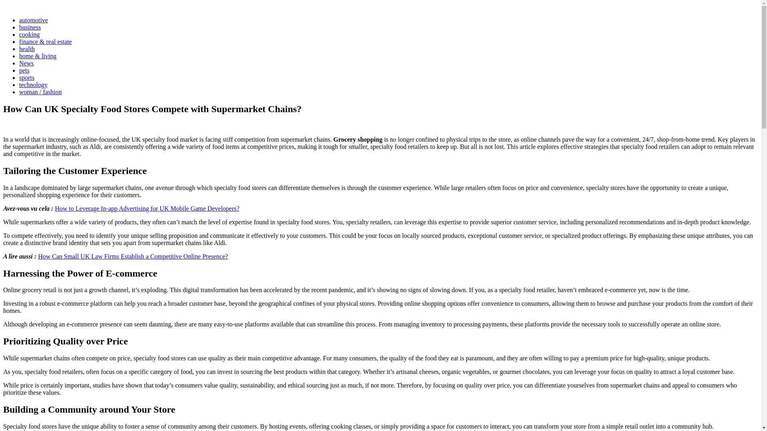 Image resolution: width=767 pixels, height=431 pixels. I want to click on technology, so click(34, 85).